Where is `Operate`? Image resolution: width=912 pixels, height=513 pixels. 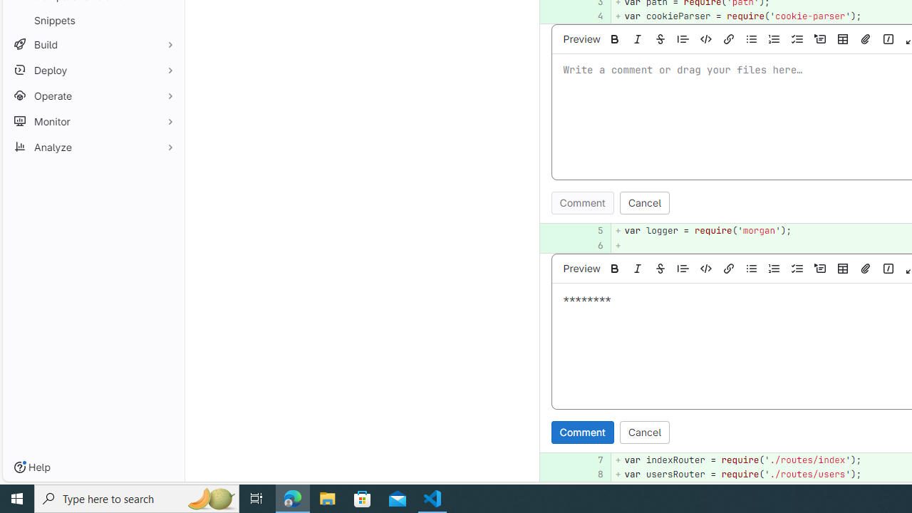
Operate is located at coordinates (93, 95).